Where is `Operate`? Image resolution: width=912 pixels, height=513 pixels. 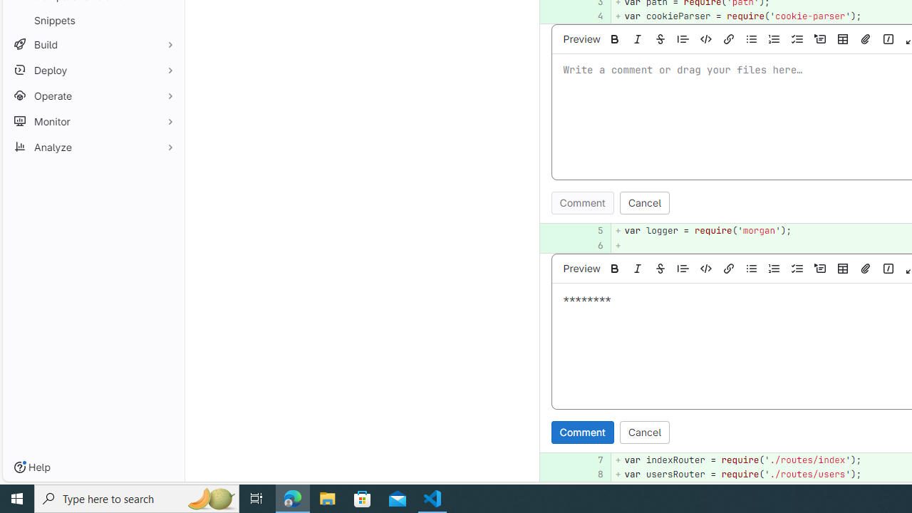
Operate is located at coordinates (93, 95).